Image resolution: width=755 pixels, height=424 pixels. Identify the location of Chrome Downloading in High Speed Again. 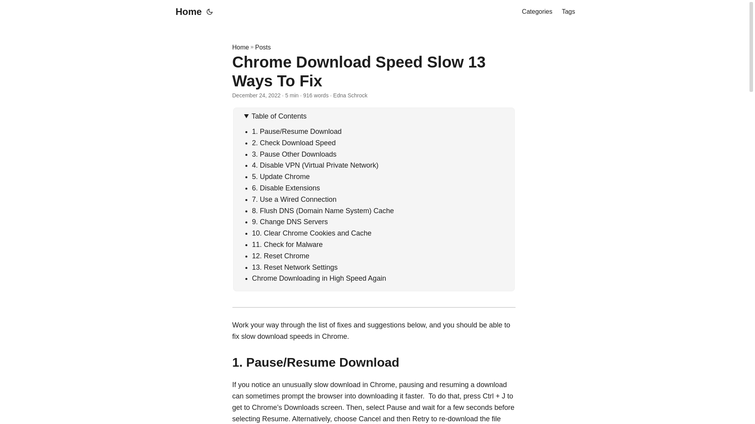
(319, 278).